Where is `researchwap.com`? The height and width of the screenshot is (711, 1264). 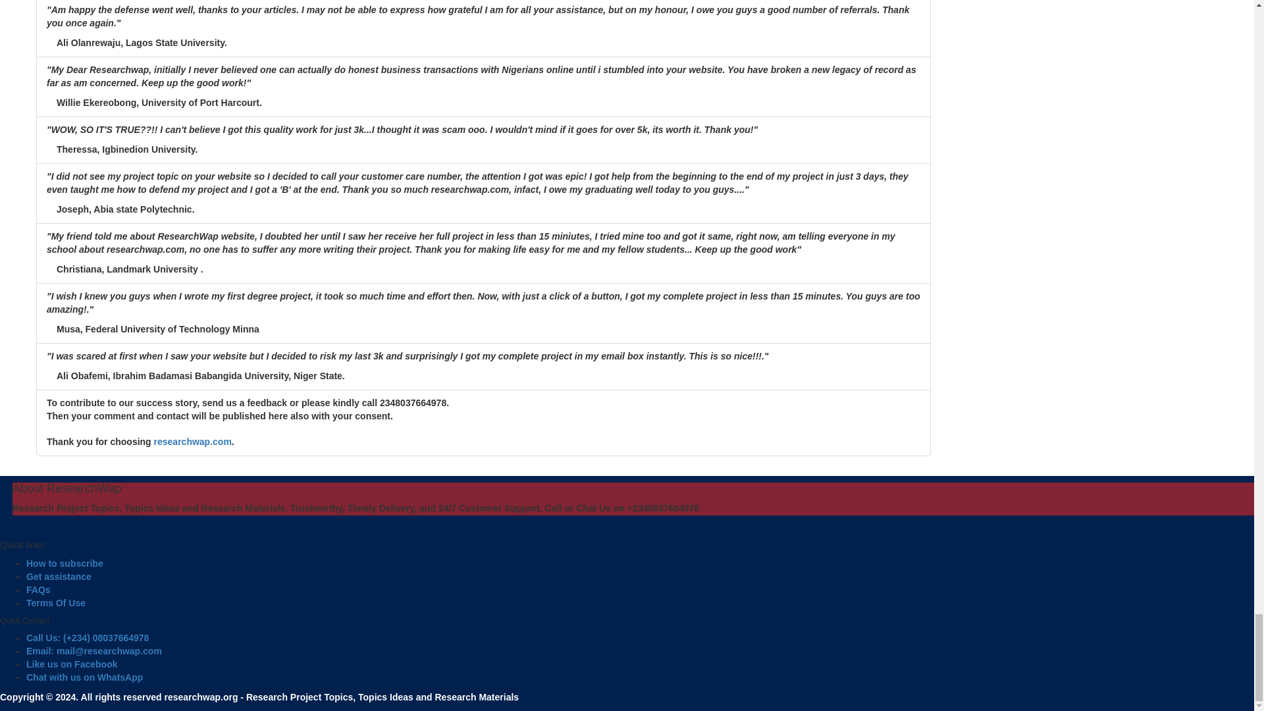 researchwap.com is located at coordinates (192, 442).